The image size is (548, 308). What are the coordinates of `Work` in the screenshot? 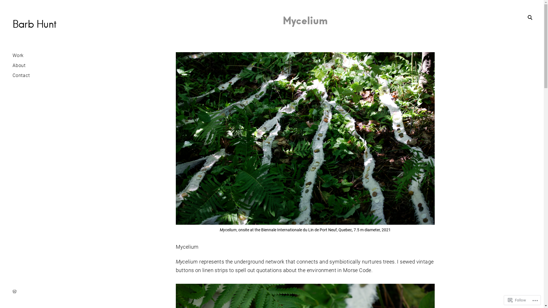 It's located at (18, 56).